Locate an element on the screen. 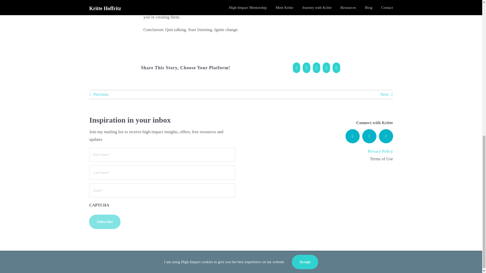 Image resolution: width=486 pixels, height=273 pixels. Next is located at coordinates (386, 95).